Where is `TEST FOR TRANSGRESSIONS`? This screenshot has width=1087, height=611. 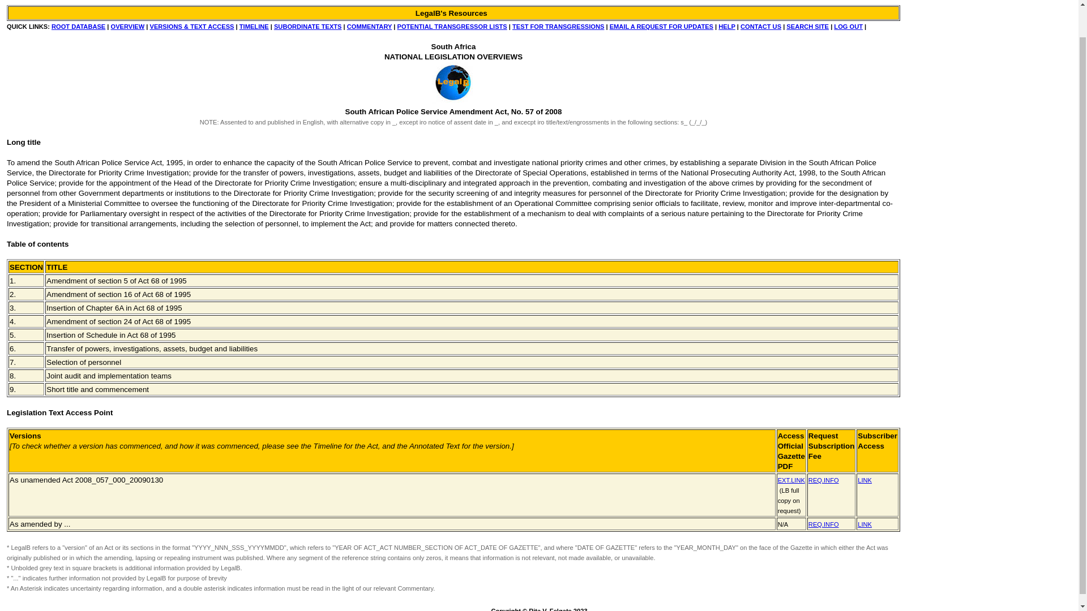 TEST FOR TRANSGRESSIONS is located at coordinates (558, 26).